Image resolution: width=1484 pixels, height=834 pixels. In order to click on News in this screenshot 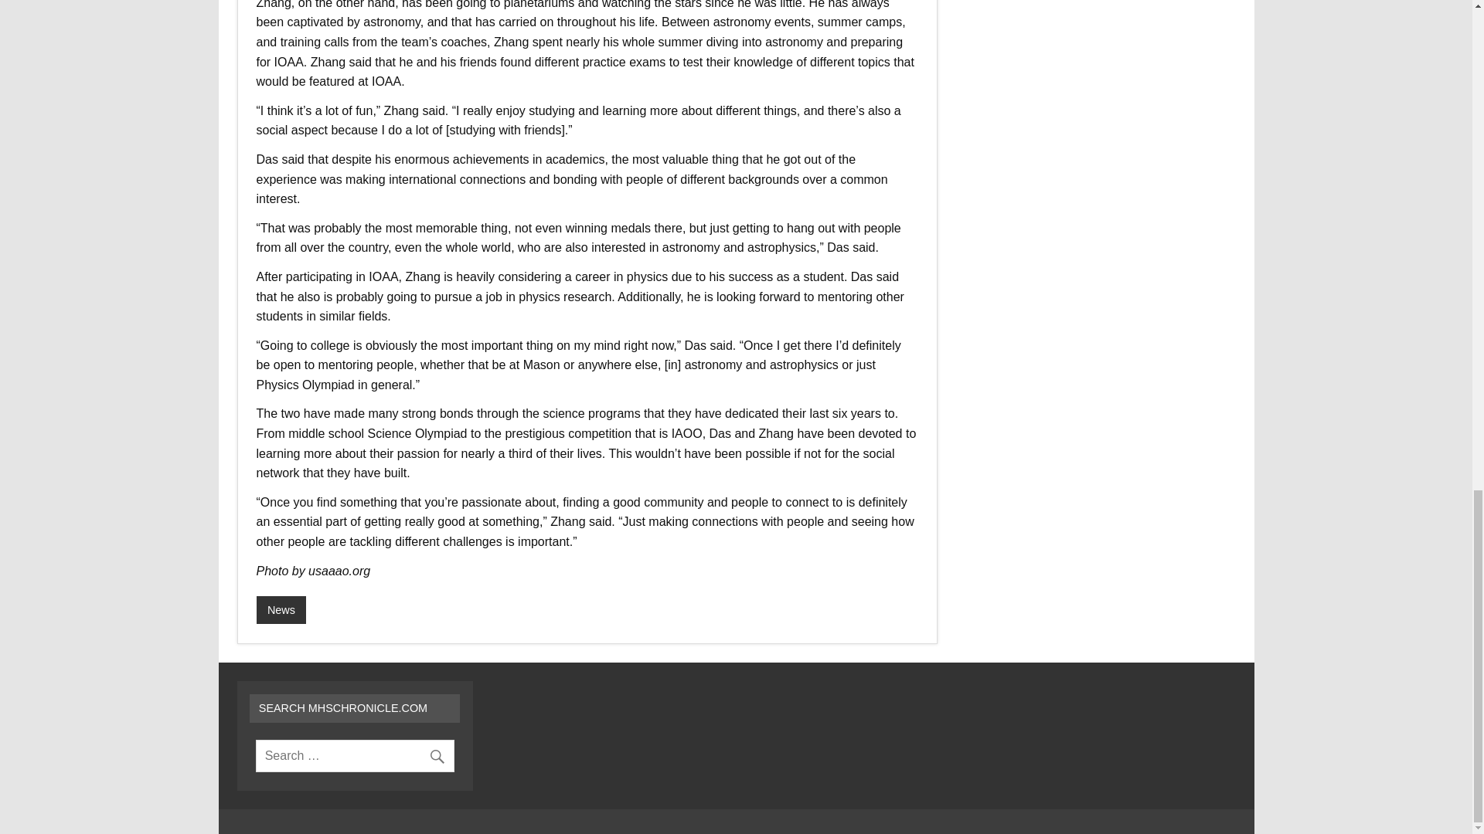, I will do `click(281, 610)`.